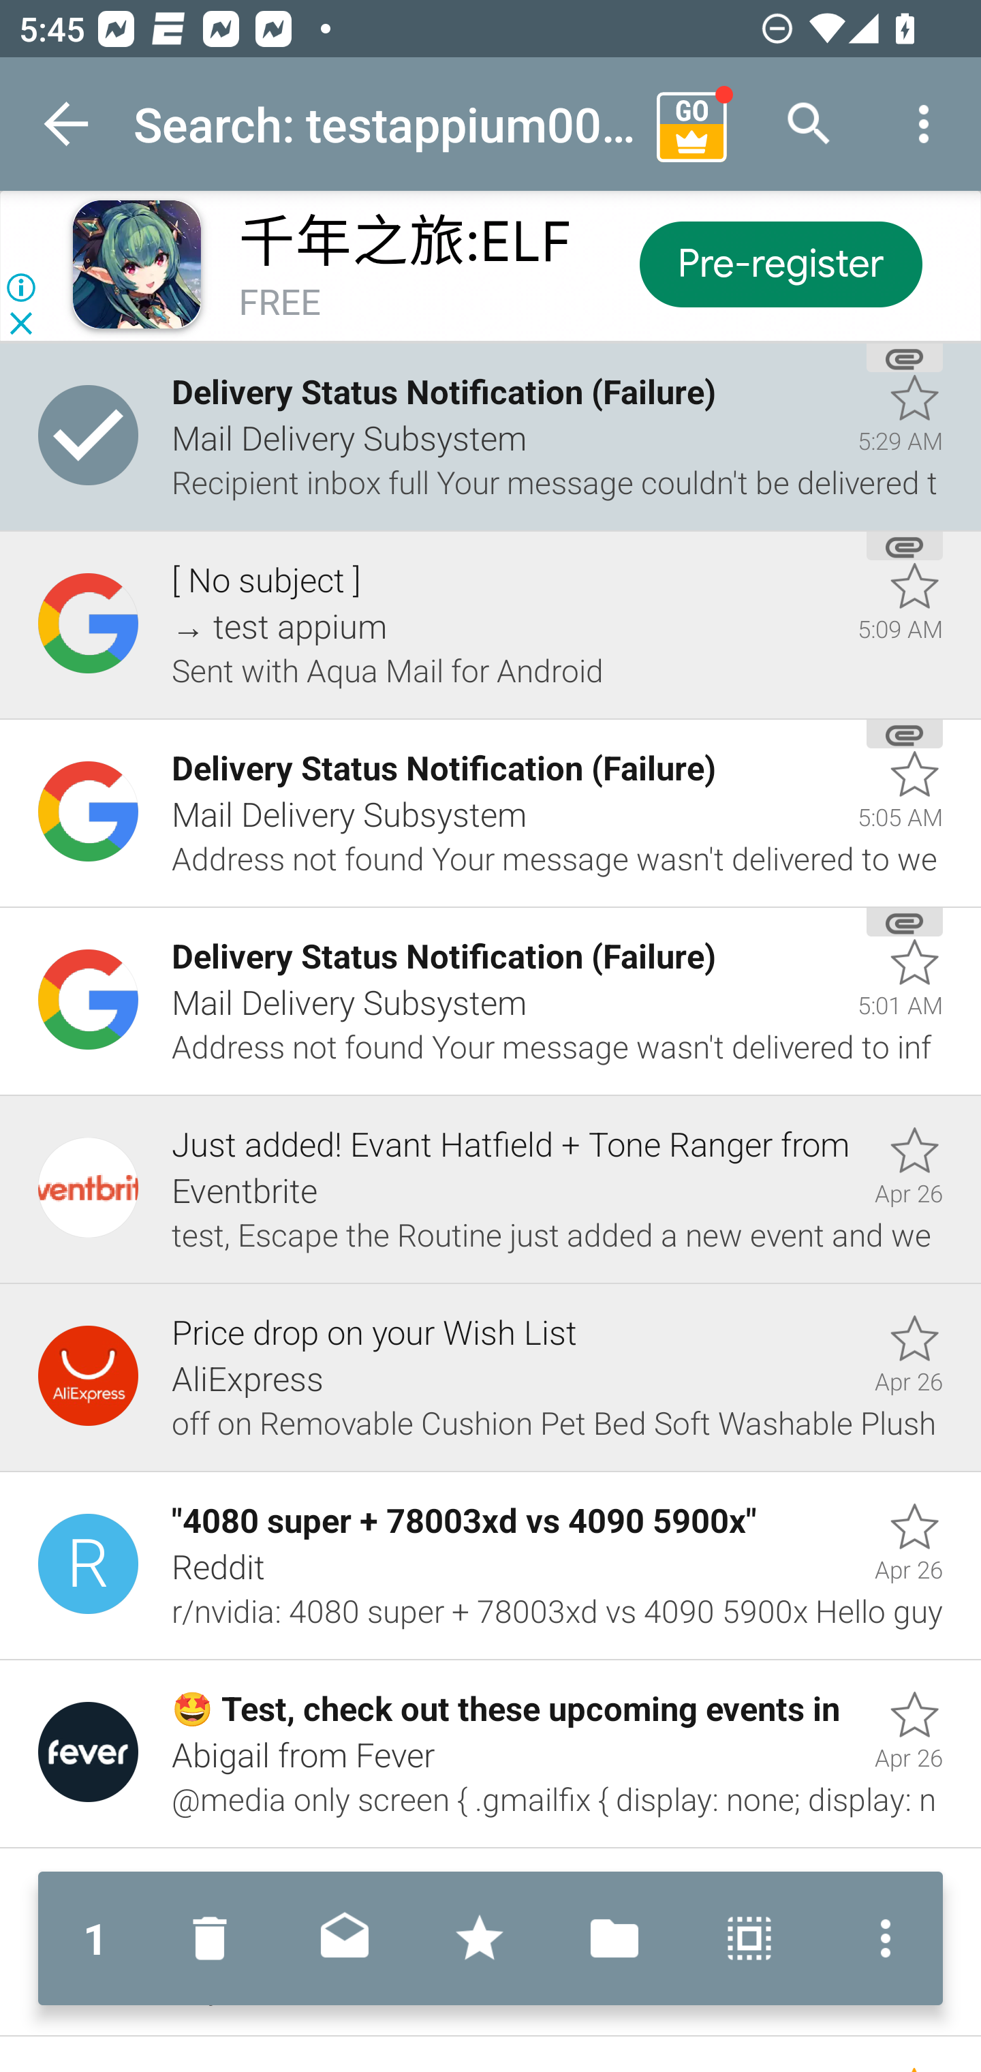 This screenshot has height=2072, width=981. Describe the element at coordinates (345, 1938) in the screenshot. I see `Mark read` at that location.